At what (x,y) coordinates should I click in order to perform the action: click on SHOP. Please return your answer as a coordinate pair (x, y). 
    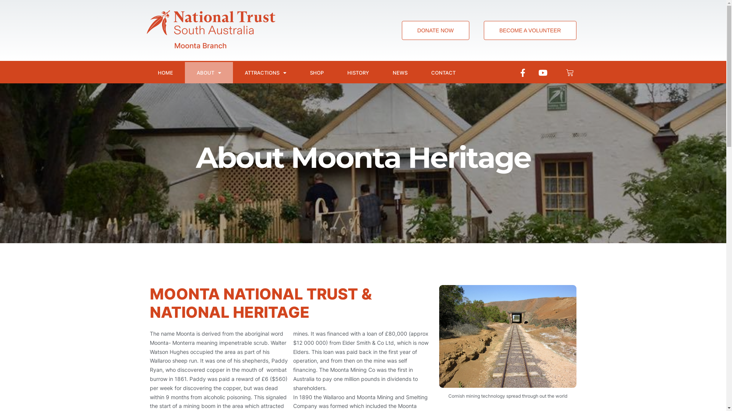
    Looking at the image, I should click on (317, 73).